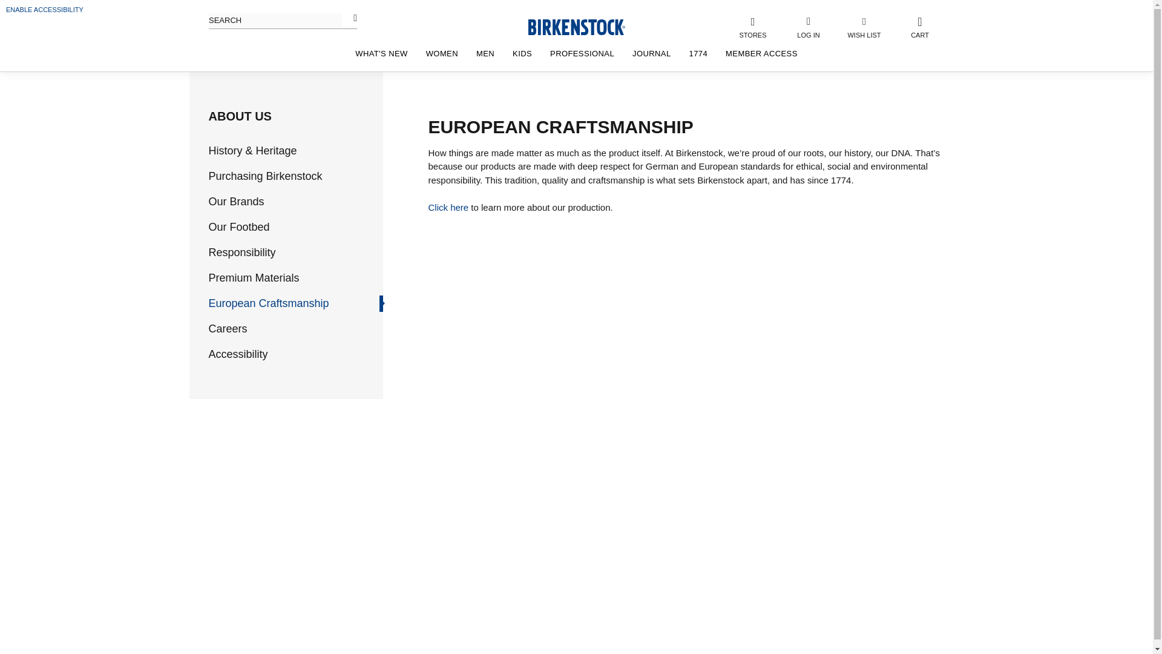 The width and height of the screenshot is (1162, 654). What do you see at coordinates (295, 252) in the screenshot?
I see `Responsibility` at bounding box center [295, 252].